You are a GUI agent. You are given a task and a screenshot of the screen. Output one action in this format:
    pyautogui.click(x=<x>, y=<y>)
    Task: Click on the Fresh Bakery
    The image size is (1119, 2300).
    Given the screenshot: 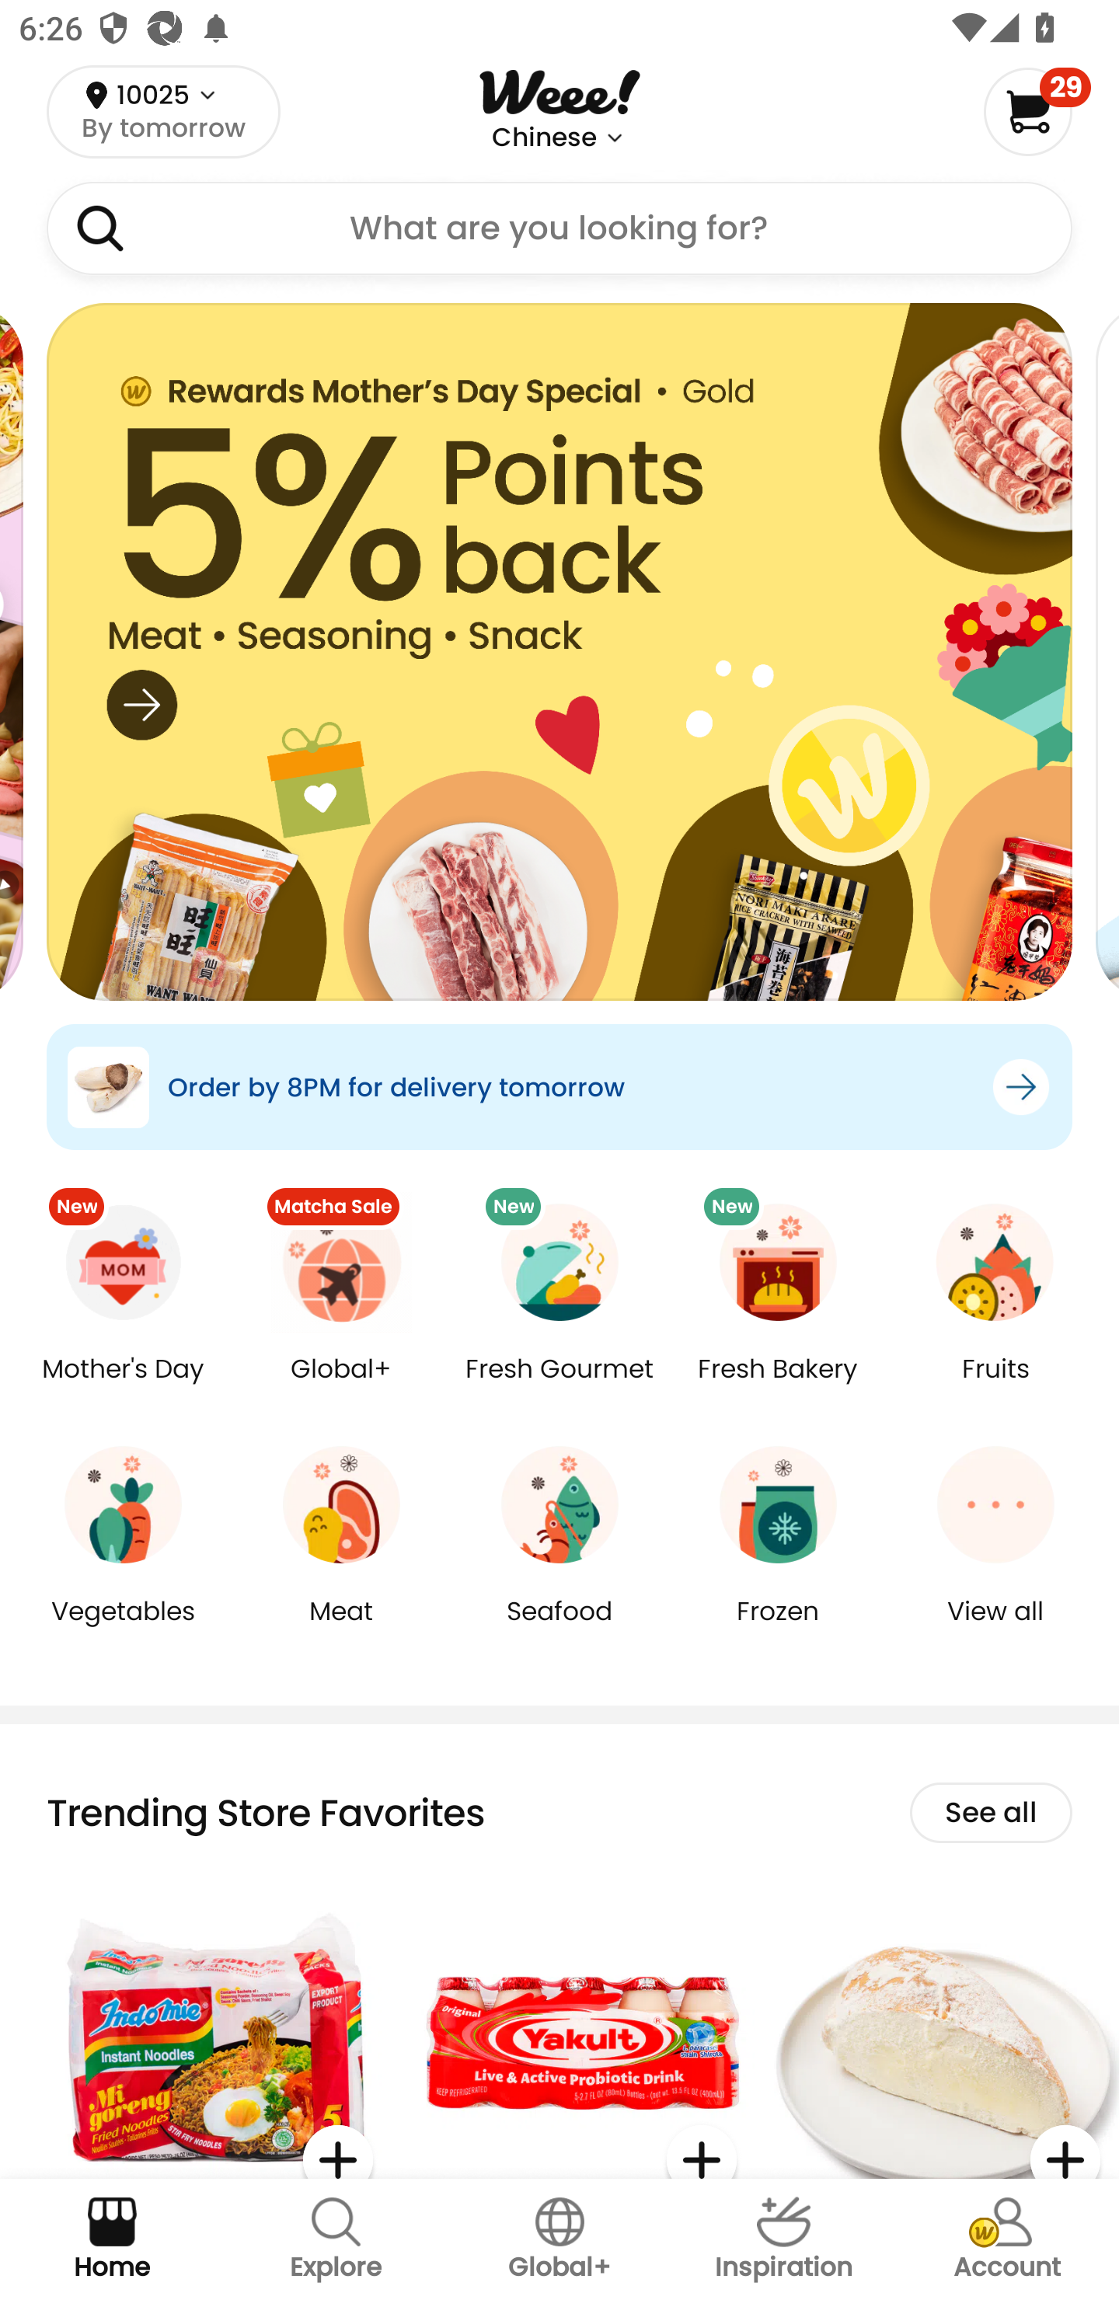 What is the action you would take?
    pyautogui.click(x=777, y=1388)
    